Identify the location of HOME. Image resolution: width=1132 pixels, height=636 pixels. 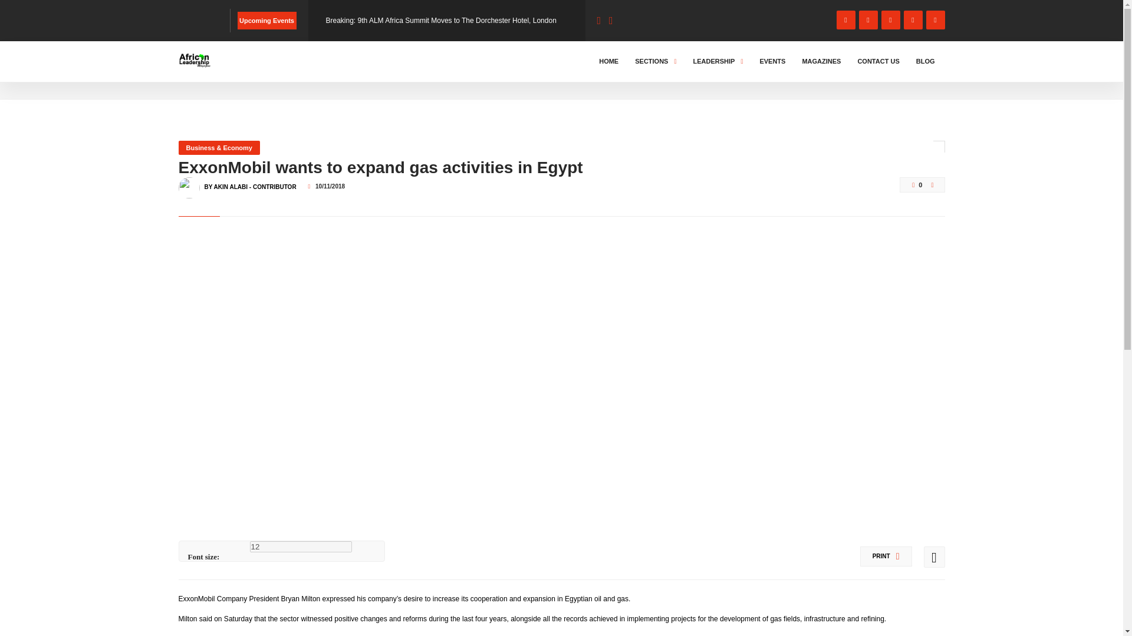
(192, 72).